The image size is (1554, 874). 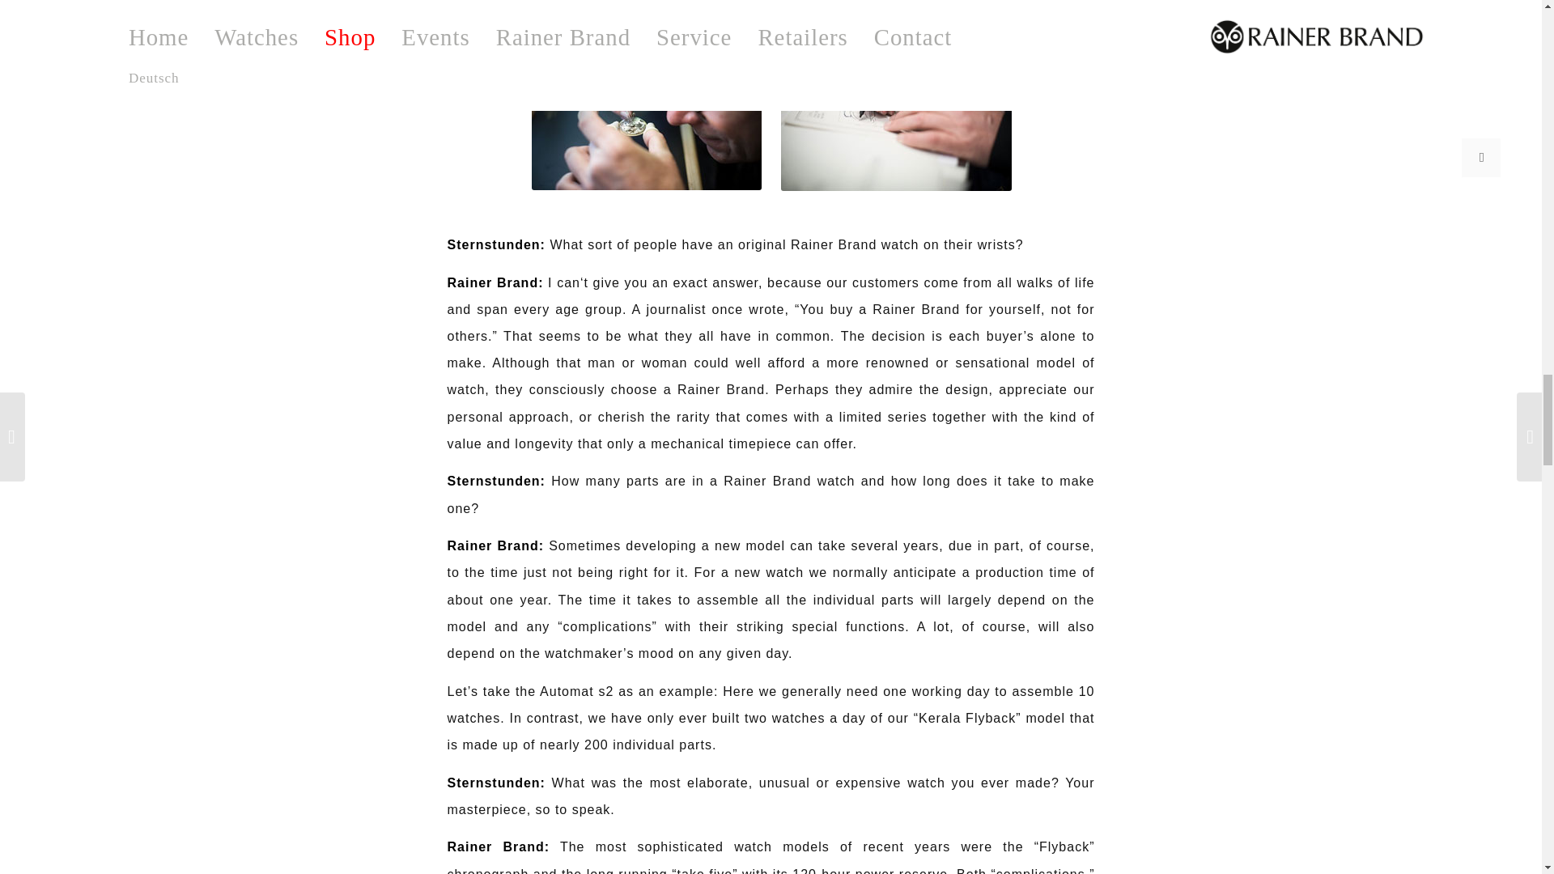 What do you see at coordinates (895, 114) in the screenshot?
I see `sternstunden-en-4` at bounding box center [895, 114].